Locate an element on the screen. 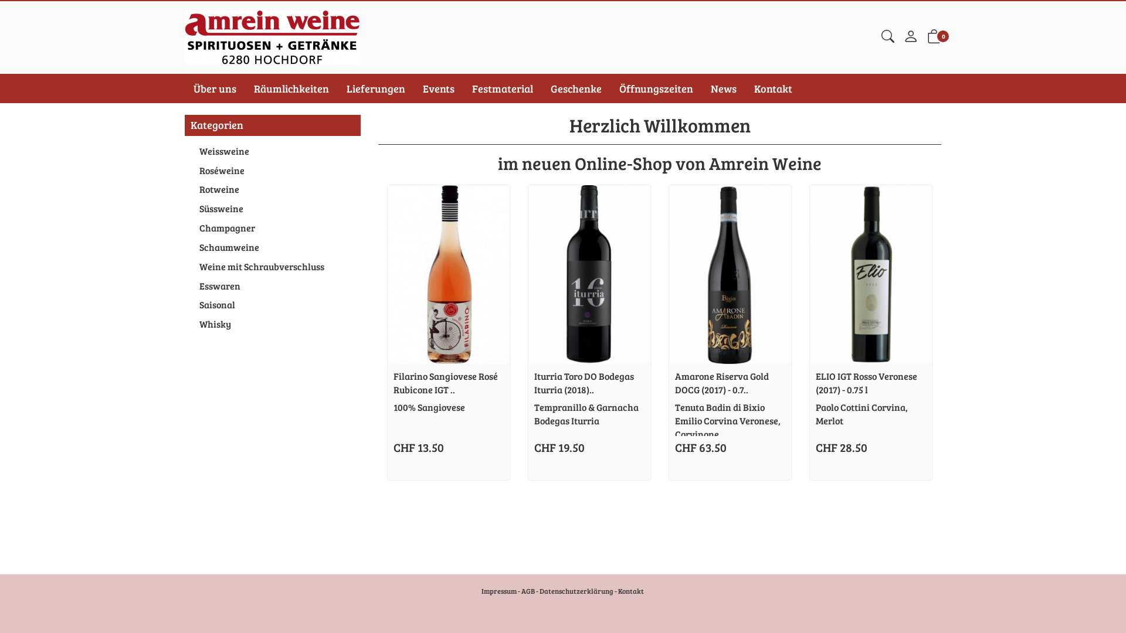 The width and height of the screenshot is (1126, 633). Esswaren is located at coordinates (273, 286).